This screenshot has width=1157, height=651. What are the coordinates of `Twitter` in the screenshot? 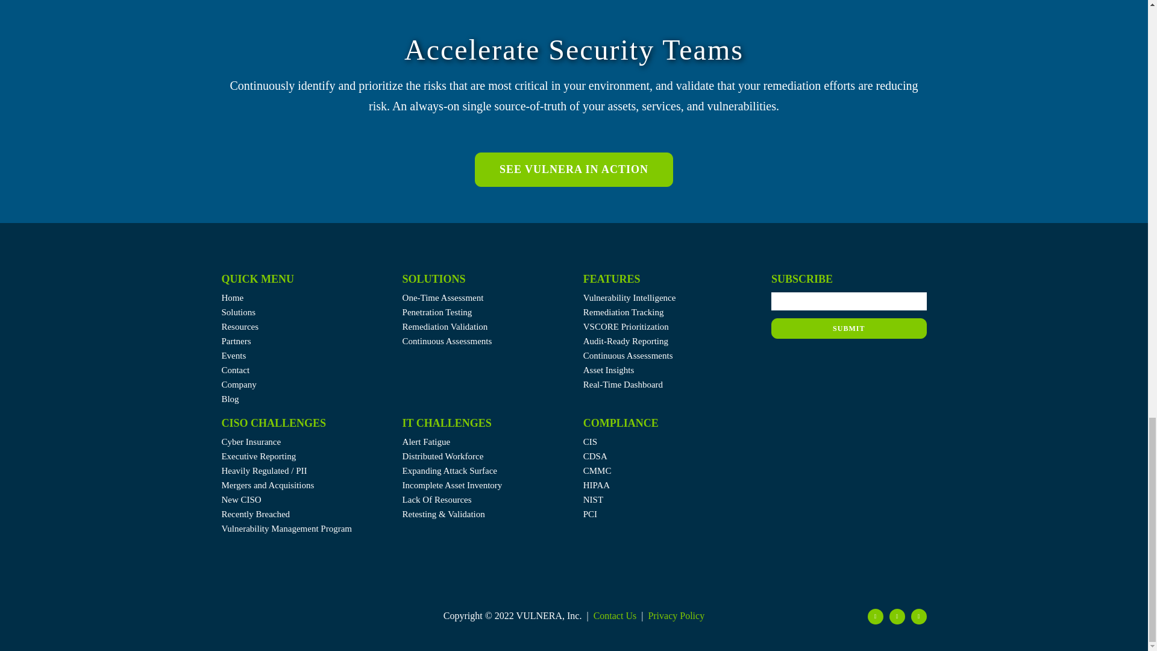 It's located at (876, 616).